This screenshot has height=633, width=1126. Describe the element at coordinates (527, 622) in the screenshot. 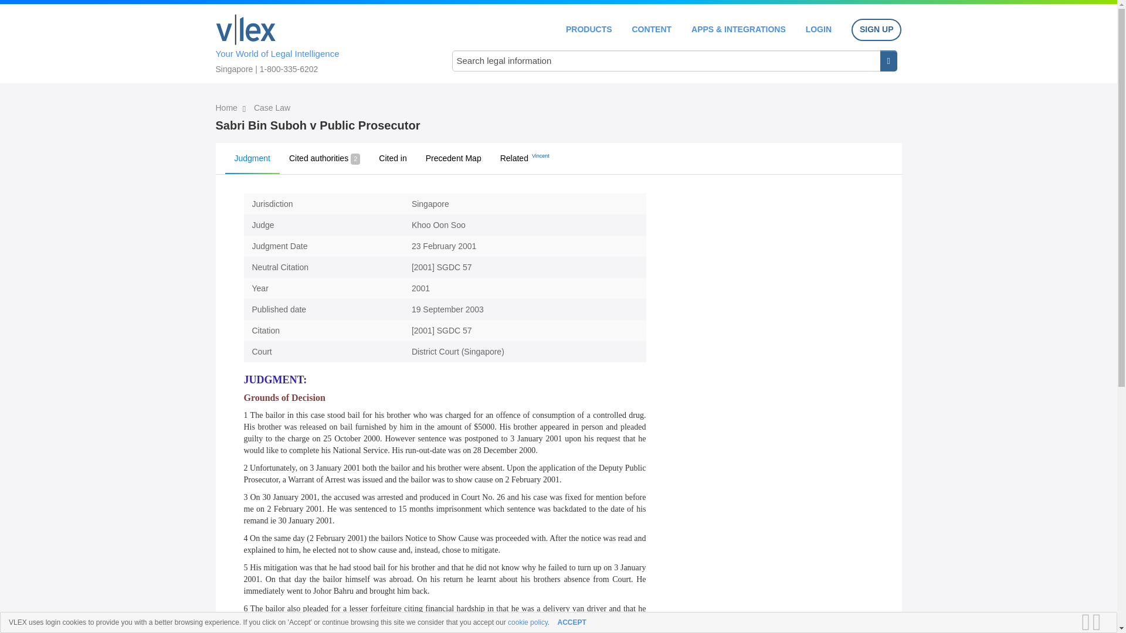

I see `cookie policy` at that location.